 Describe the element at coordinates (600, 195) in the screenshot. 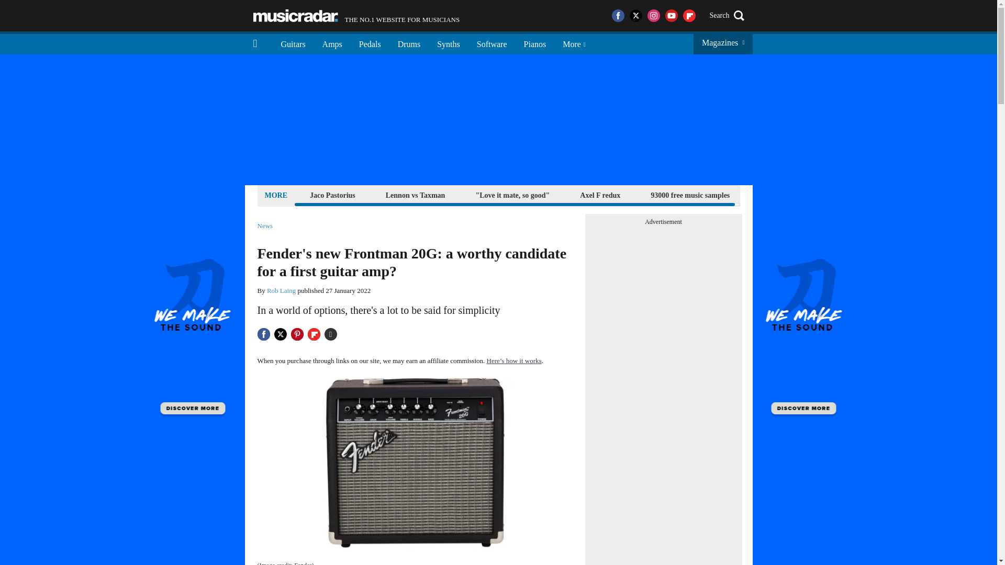

I see `Axel F redux` at that location.